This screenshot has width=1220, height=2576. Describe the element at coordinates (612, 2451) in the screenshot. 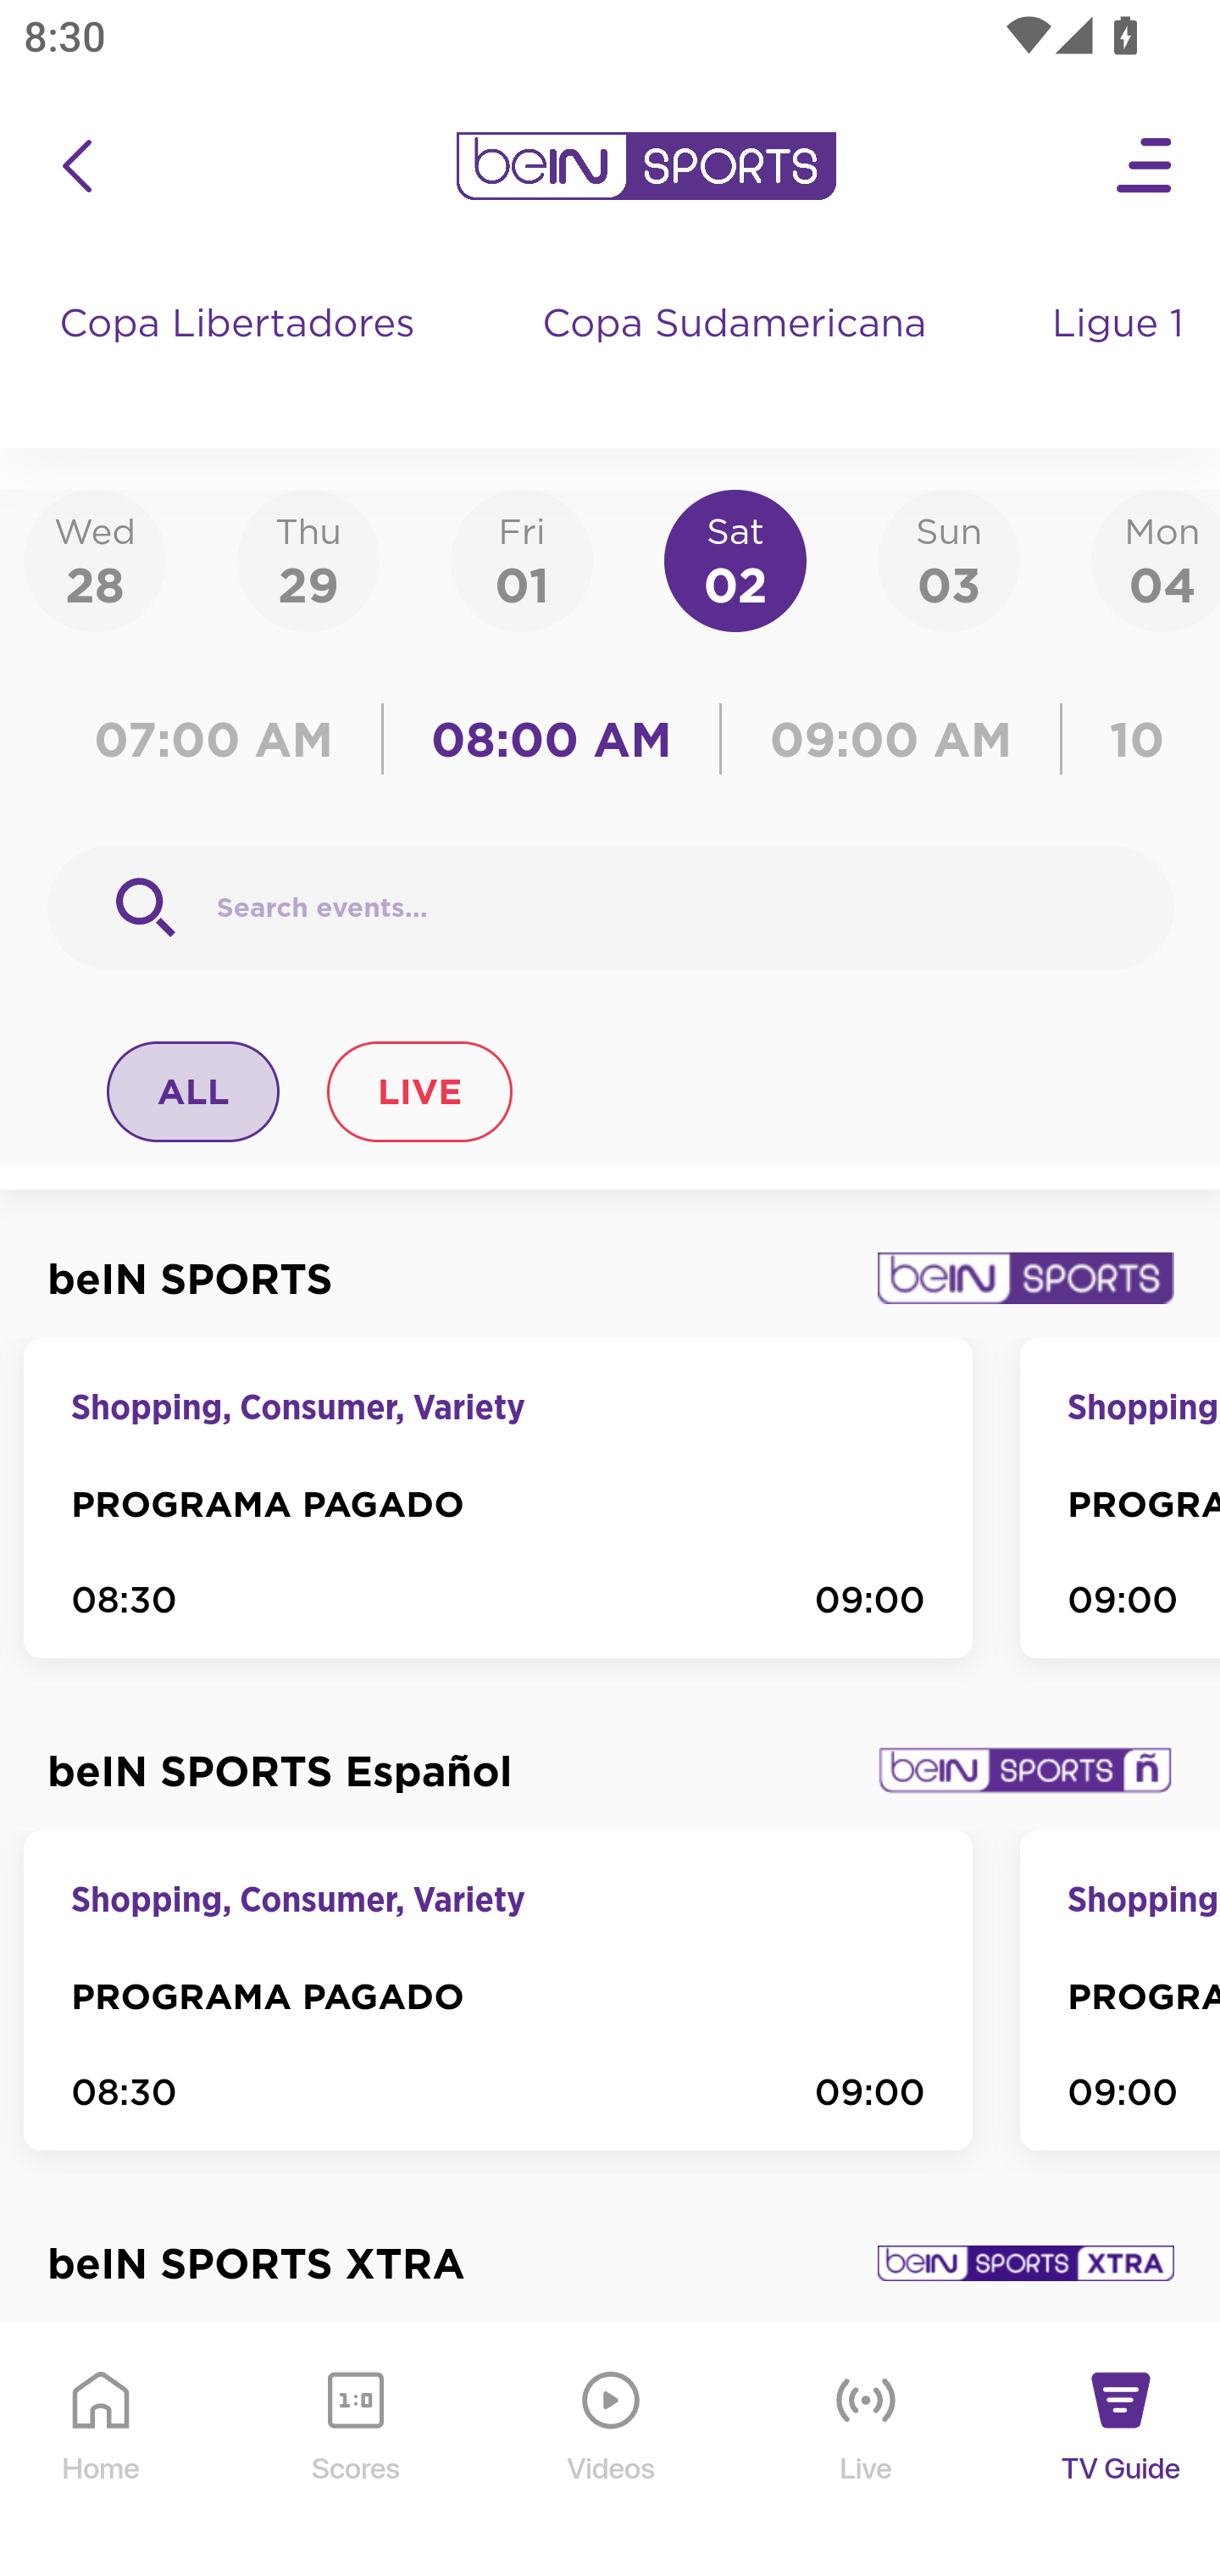

I see `Videos Videos Icon Videos` at that location.